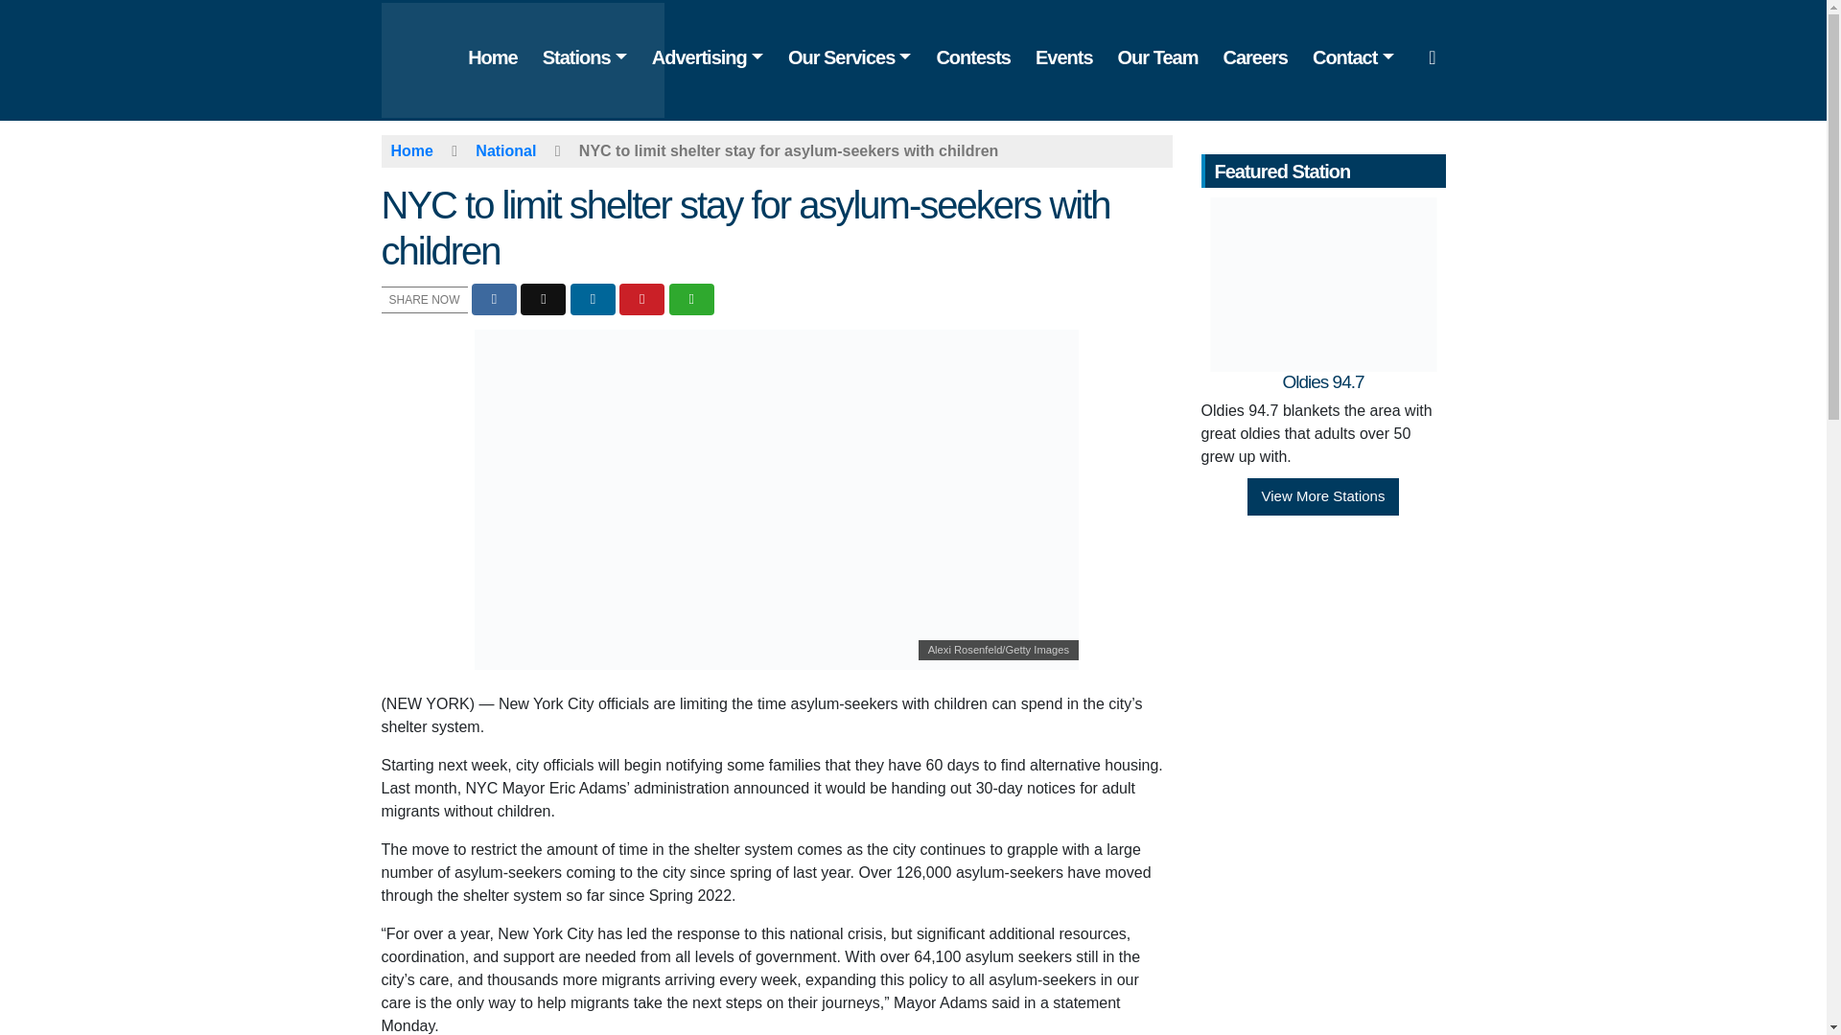  What do you see at coordinates (543, 299) in the screenshot?
I see `Share to X` at bounding box center [543, 299].